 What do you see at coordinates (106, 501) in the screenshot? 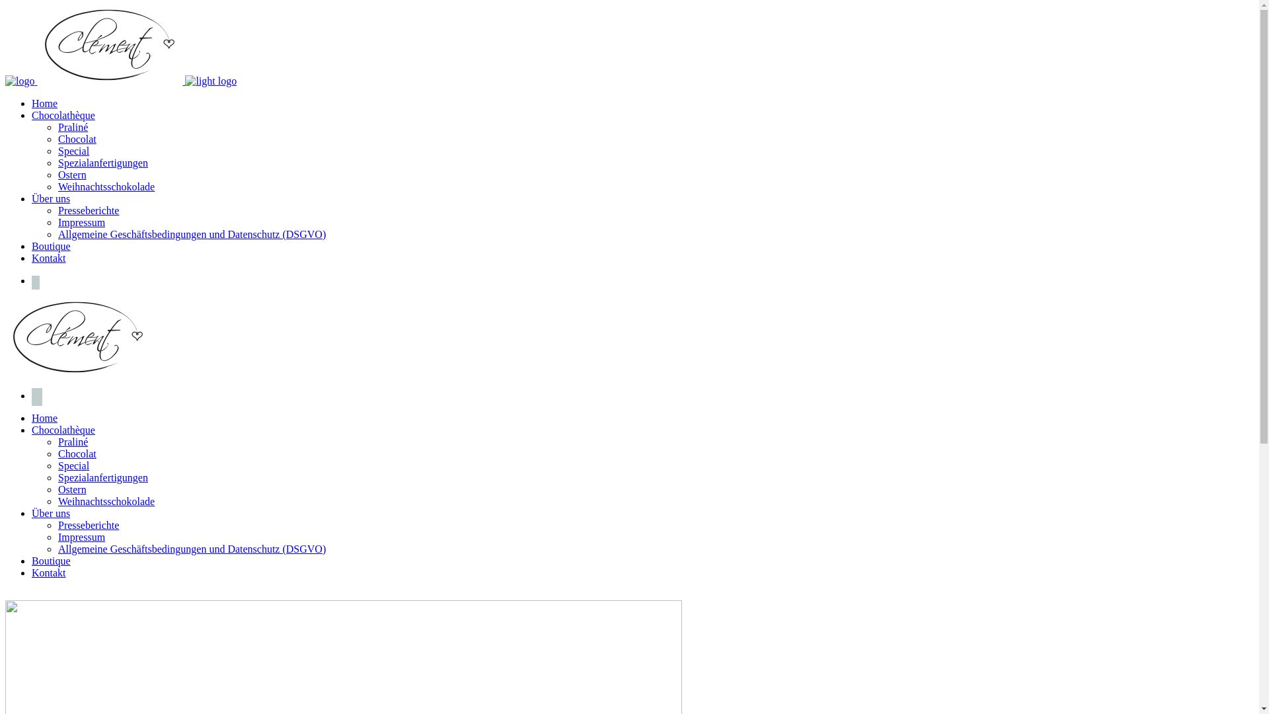
I see `Weihnachtsschokolade` at bounding box center [106, 501].